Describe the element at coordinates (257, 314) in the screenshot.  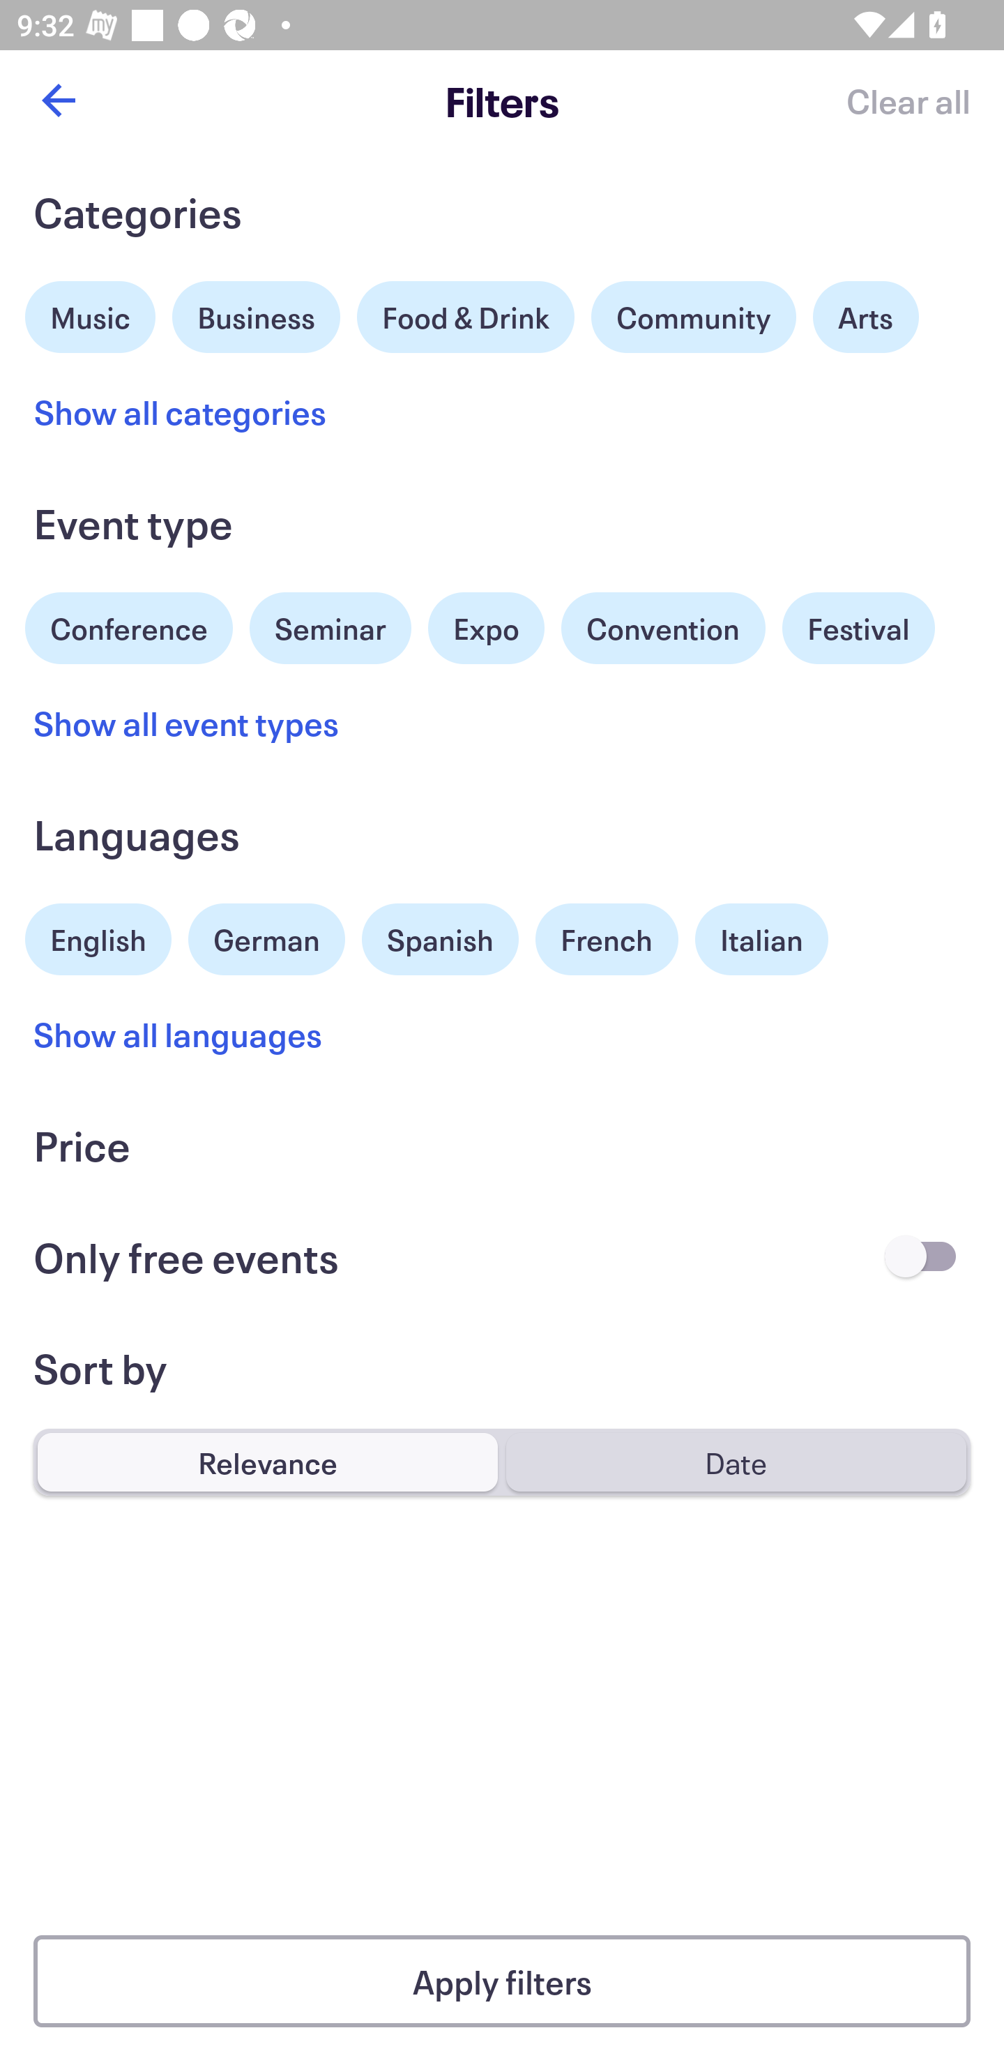
I see `Business` at that location.